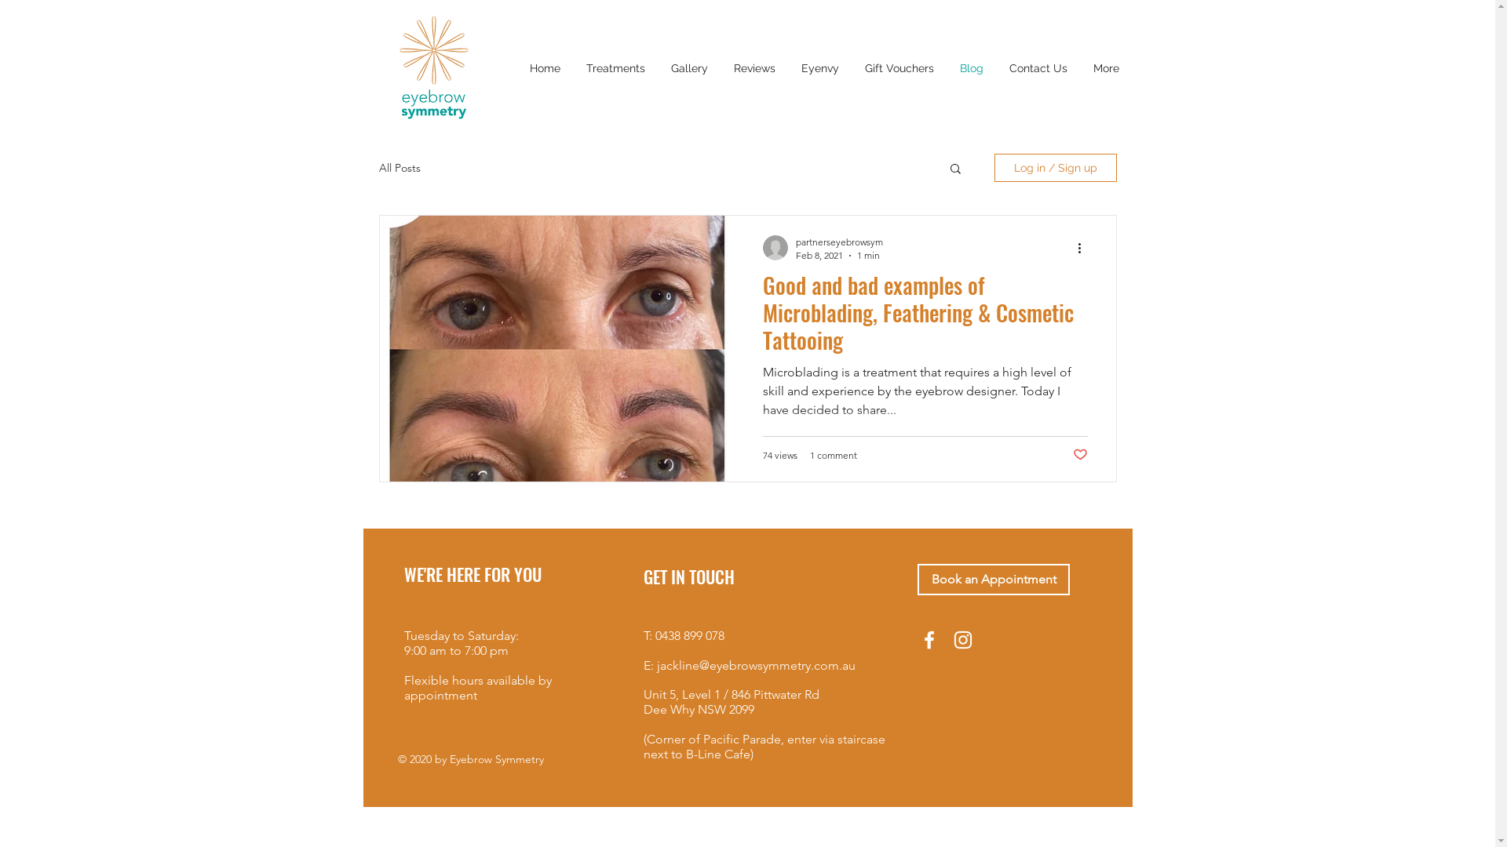 The height and width of the screenshot is (847, 1507). Describe the element at coordinates (899, 68) in the screenshot. I see `Gift Vouchers` at that location.